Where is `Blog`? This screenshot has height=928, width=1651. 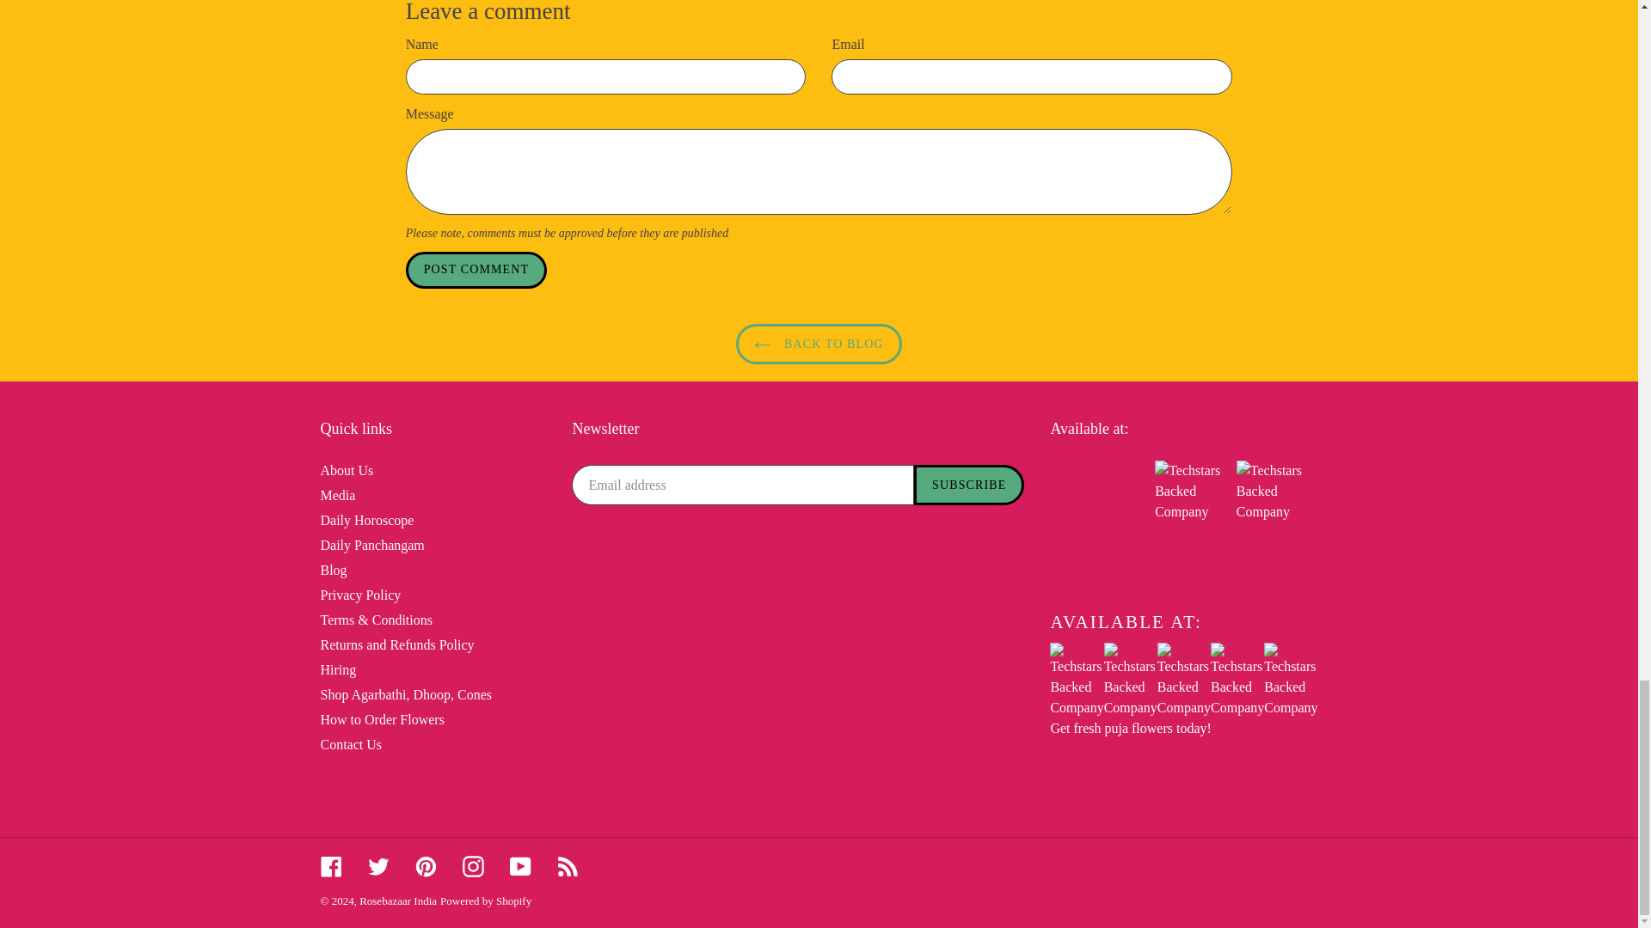
Blog is located at coordinates (334, 569).